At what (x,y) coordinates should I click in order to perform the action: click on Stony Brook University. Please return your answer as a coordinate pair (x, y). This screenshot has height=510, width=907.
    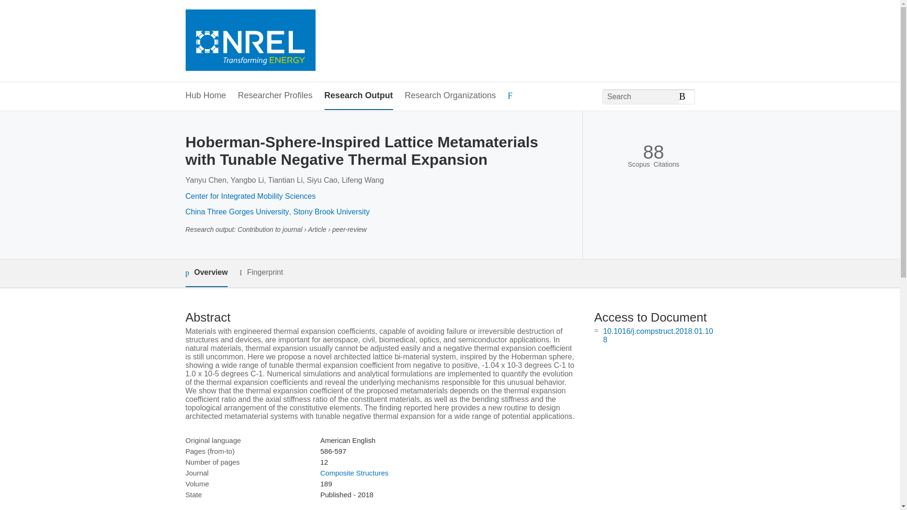
    Looking at the image, I should click on (332, 212).